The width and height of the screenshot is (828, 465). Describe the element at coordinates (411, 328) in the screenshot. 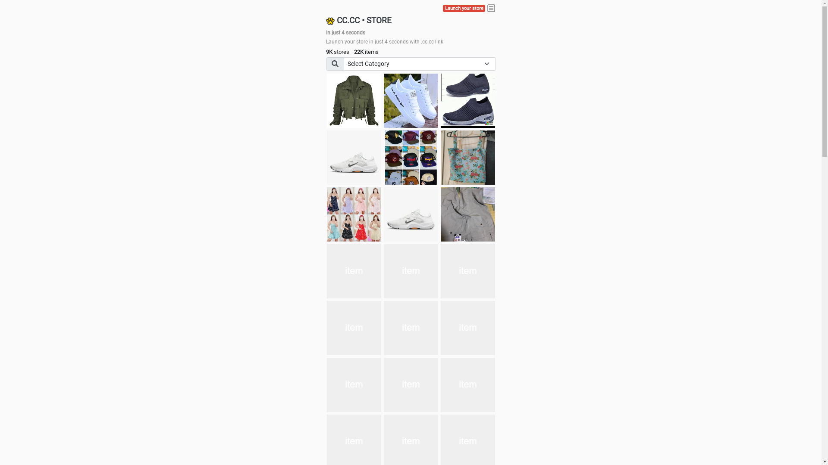

I see `Pant` at that location.